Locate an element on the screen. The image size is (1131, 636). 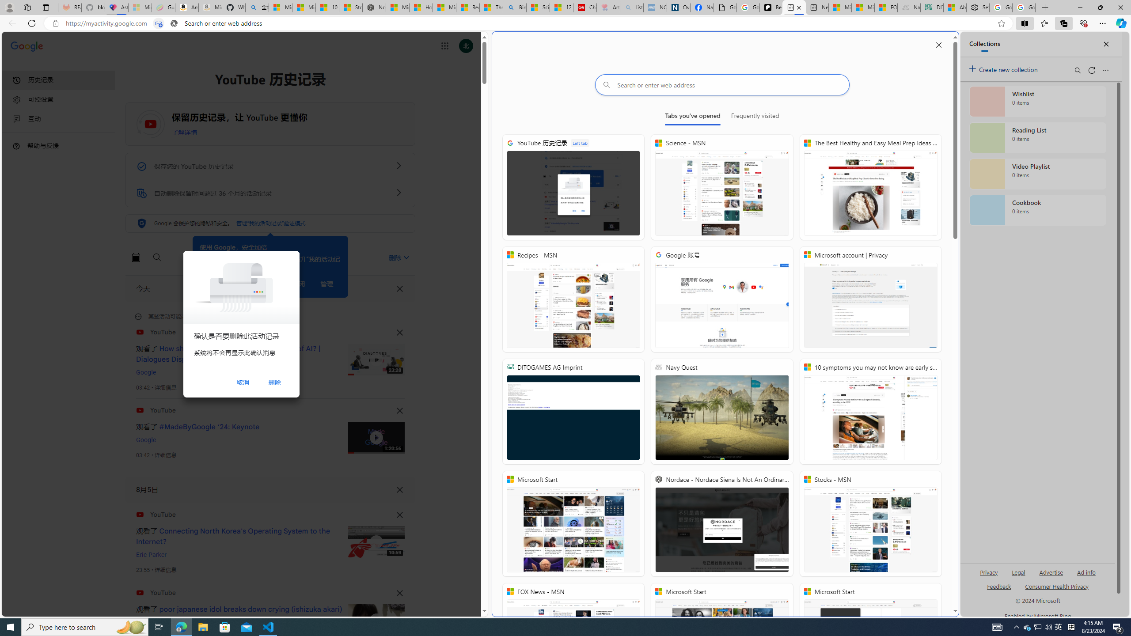
FOX News - MSN is located at coordinates (574, 636).